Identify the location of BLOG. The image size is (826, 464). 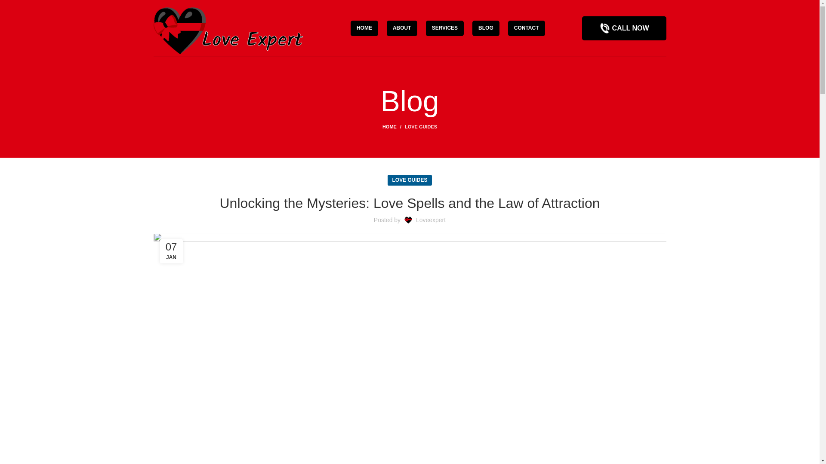
(486, 28).